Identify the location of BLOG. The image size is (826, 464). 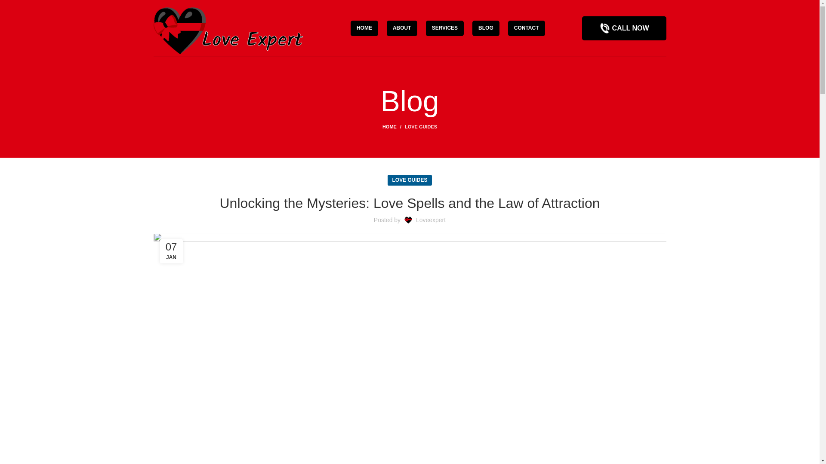
(486, 28).